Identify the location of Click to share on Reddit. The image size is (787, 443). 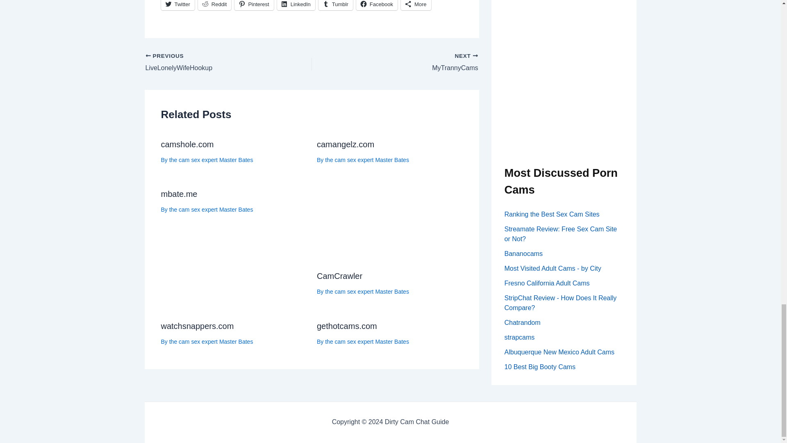
(215, 5).